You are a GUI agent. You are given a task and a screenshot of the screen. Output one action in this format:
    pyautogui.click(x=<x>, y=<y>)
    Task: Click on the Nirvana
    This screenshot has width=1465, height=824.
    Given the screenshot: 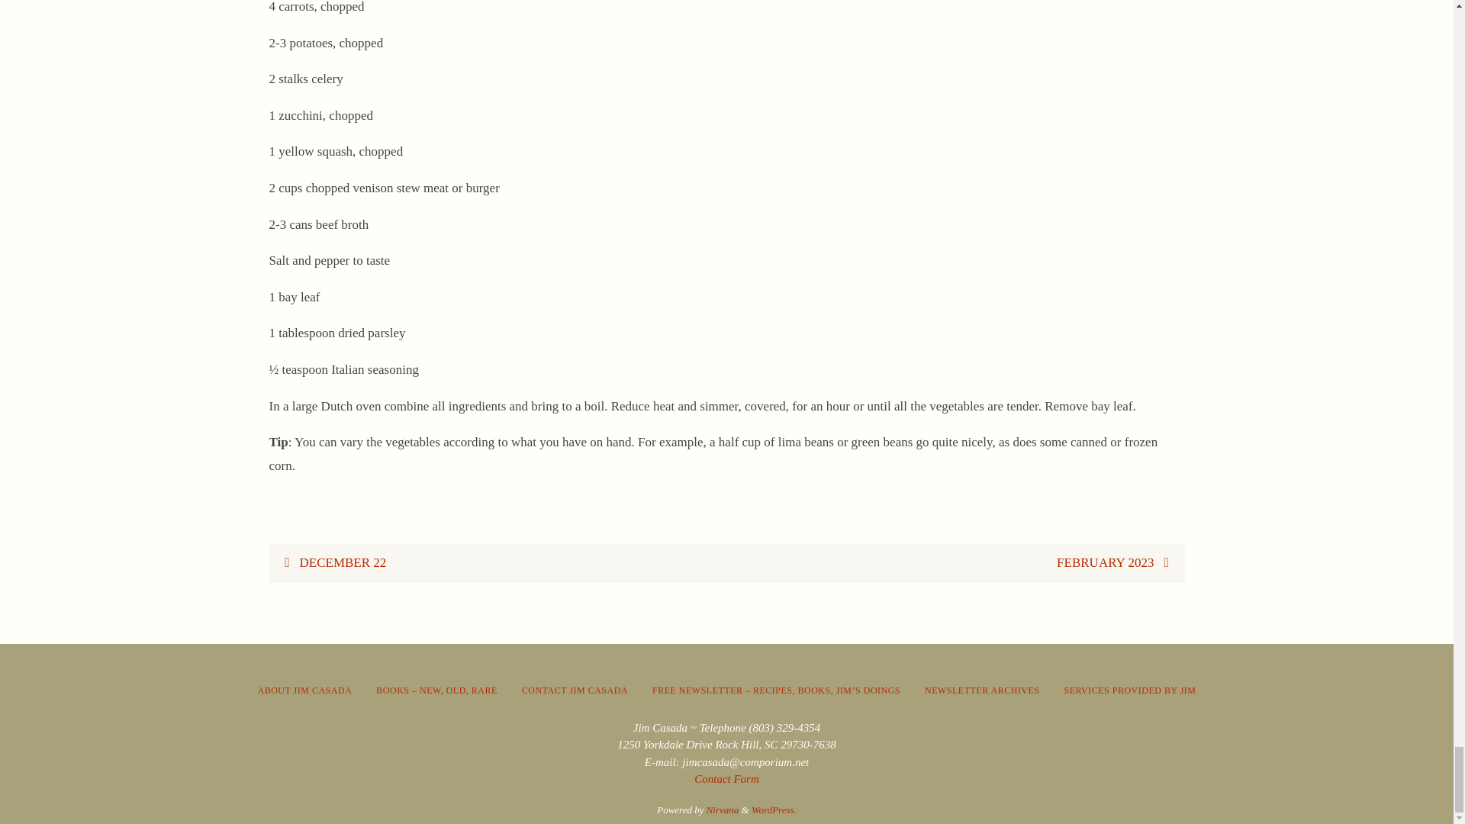 What is the action you would take?
    pyautogui.click(x=723, y=810)
    